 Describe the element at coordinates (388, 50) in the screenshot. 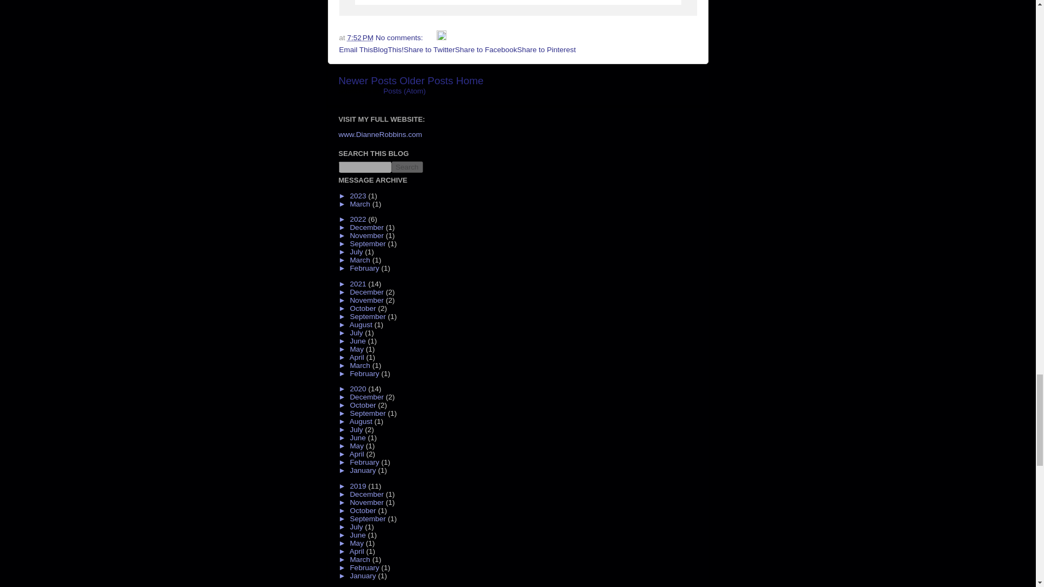

I see `BlogThis!` at that location.